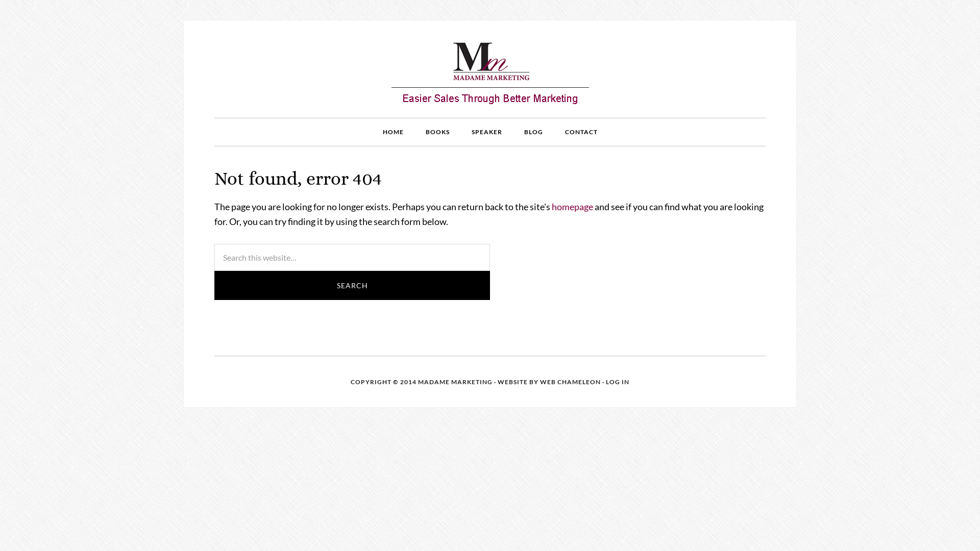 The height and width of the screenshot is (551, 980). I want to click on LOG IN, so click(618, 382).